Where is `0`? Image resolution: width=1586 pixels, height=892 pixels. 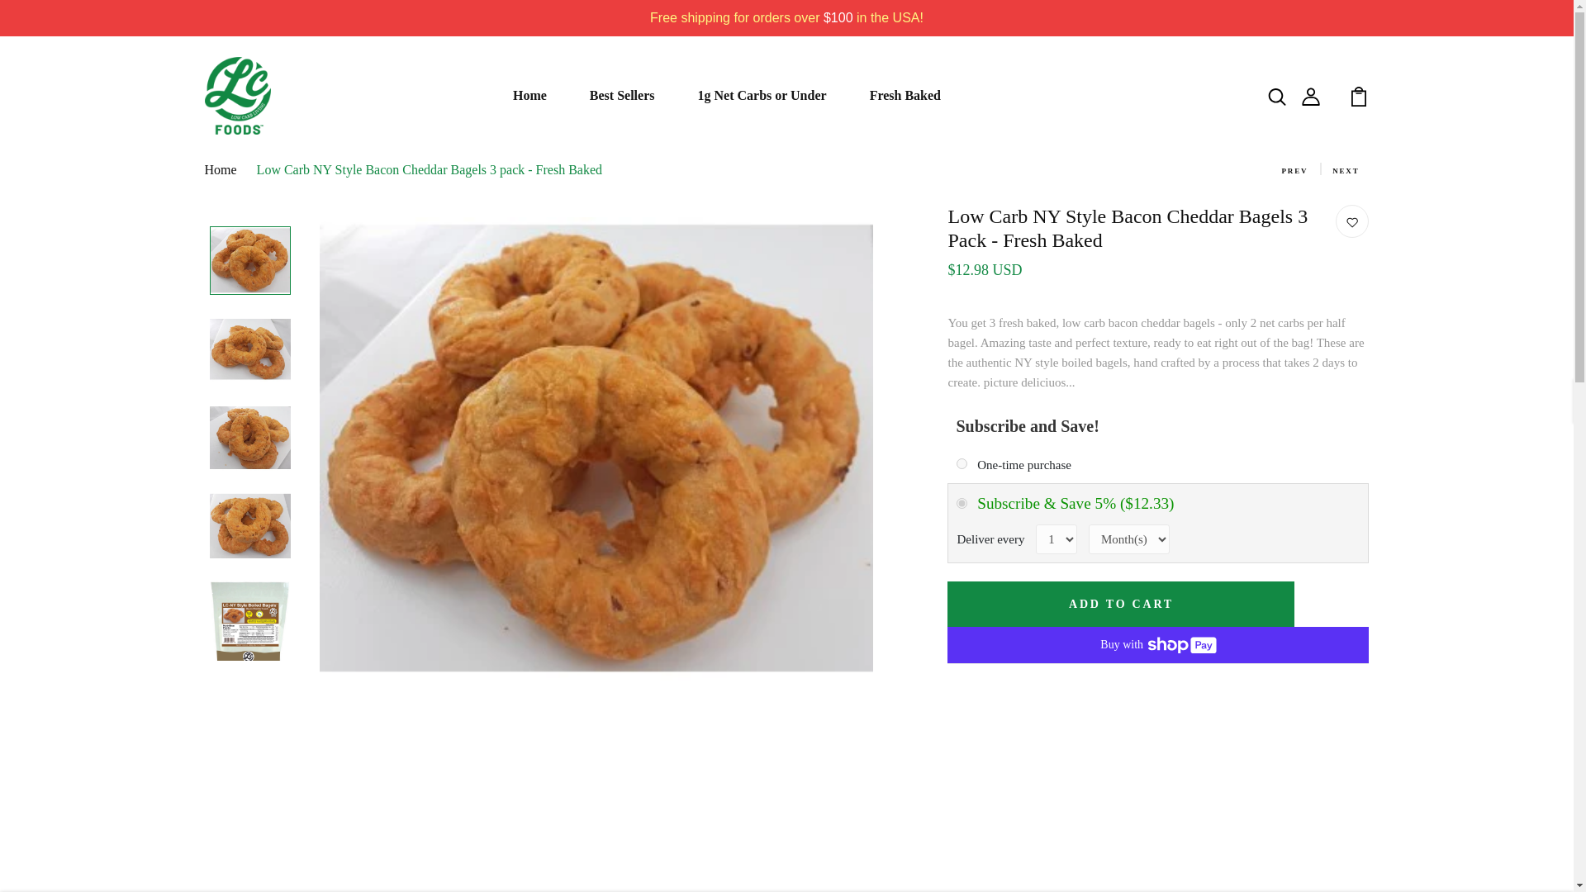
0 is located at coordinates (962, 464).